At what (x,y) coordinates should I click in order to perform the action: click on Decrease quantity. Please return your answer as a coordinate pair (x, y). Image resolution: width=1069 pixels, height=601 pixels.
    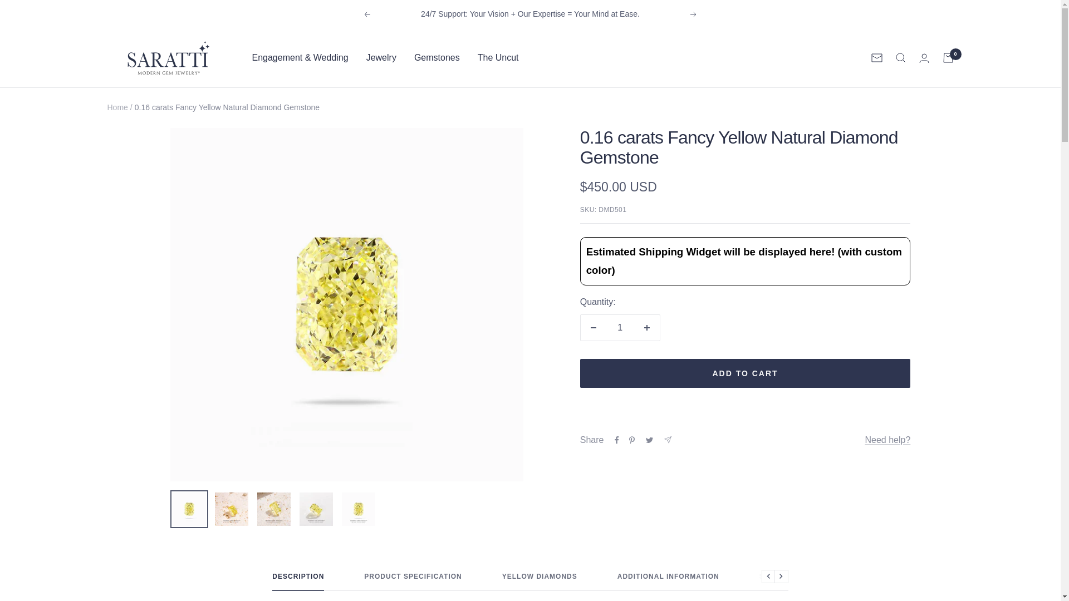
    Looking at the image, I should click on (593, 327).